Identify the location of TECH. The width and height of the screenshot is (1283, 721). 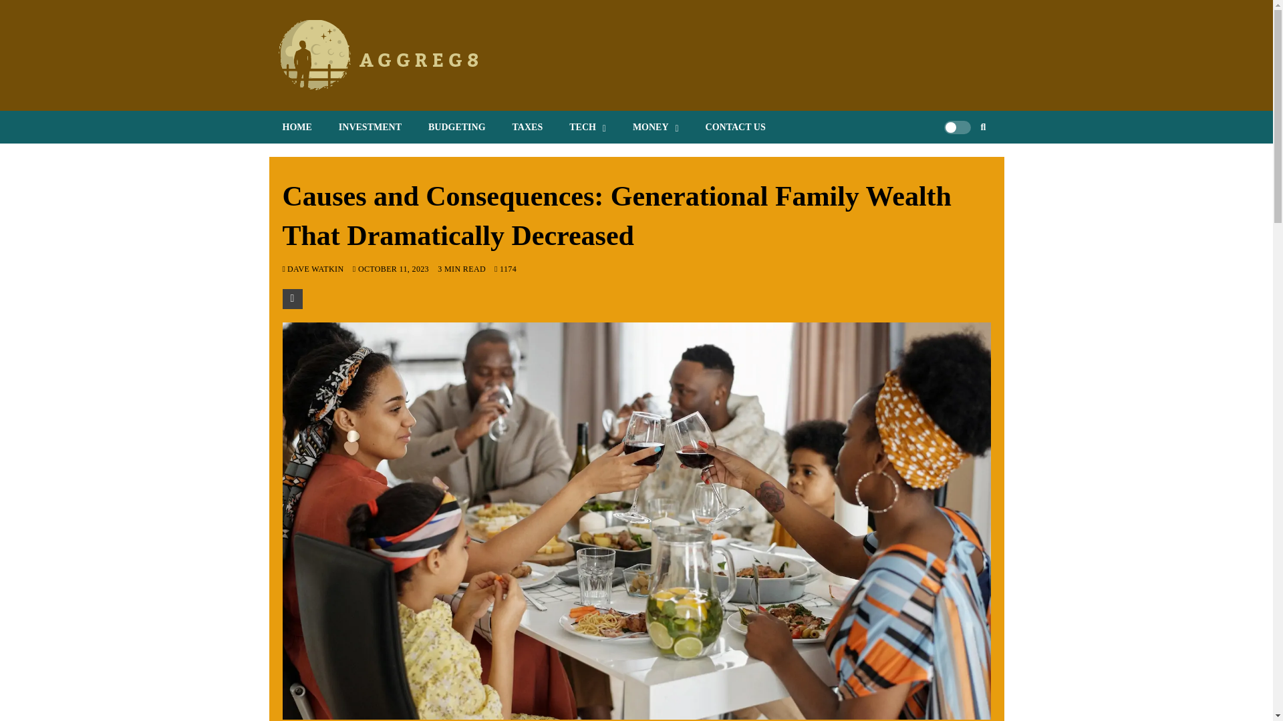
(587, 127).